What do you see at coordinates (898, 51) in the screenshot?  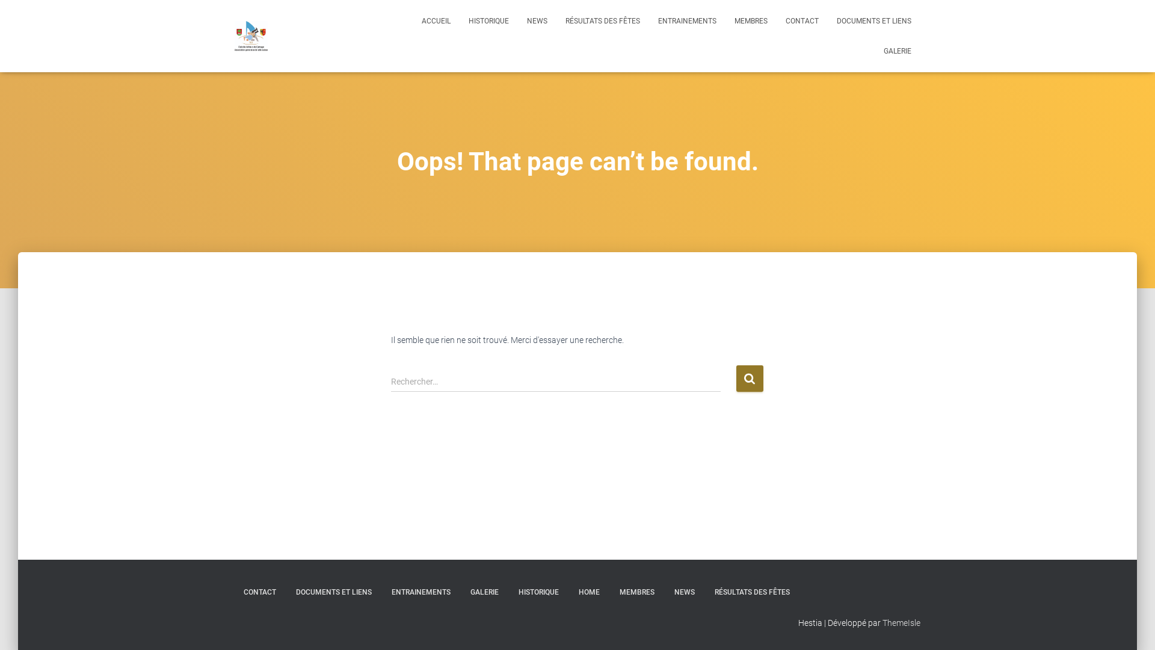 I see `GALERIE` at bounding box center [898, 51].